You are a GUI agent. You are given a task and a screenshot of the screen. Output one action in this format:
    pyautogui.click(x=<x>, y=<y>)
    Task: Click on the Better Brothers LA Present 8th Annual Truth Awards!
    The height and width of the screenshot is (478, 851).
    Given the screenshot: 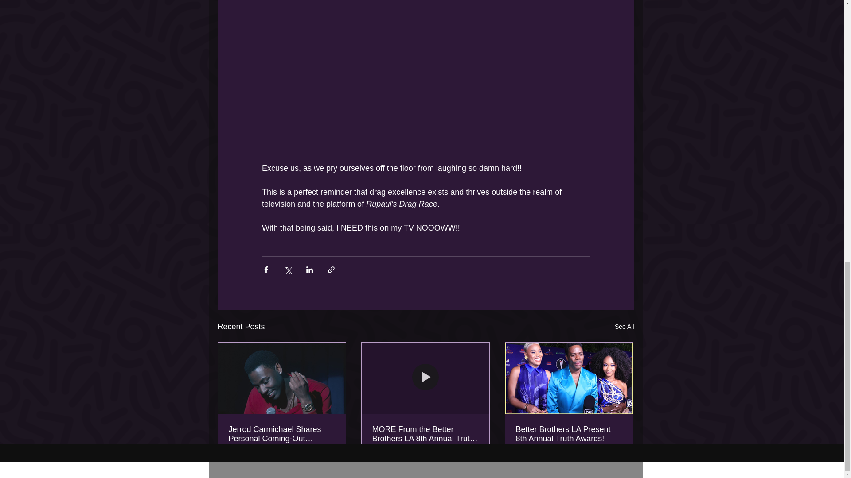 What is the action you would take?
    pyautogui.click(x=569, y=434)
    